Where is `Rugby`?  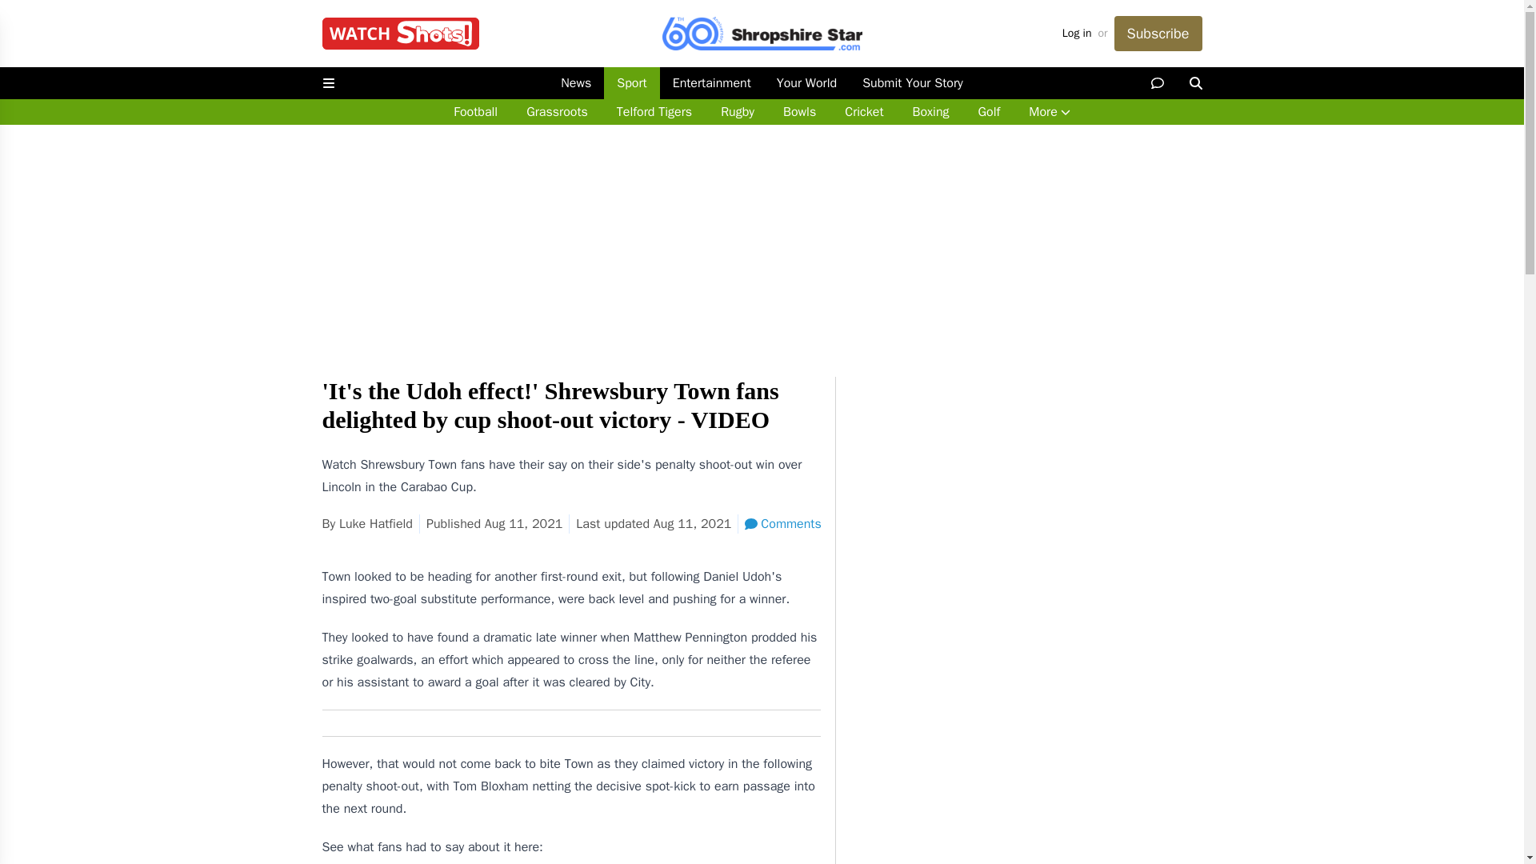
Rugby is located at coordinates (738, 112).